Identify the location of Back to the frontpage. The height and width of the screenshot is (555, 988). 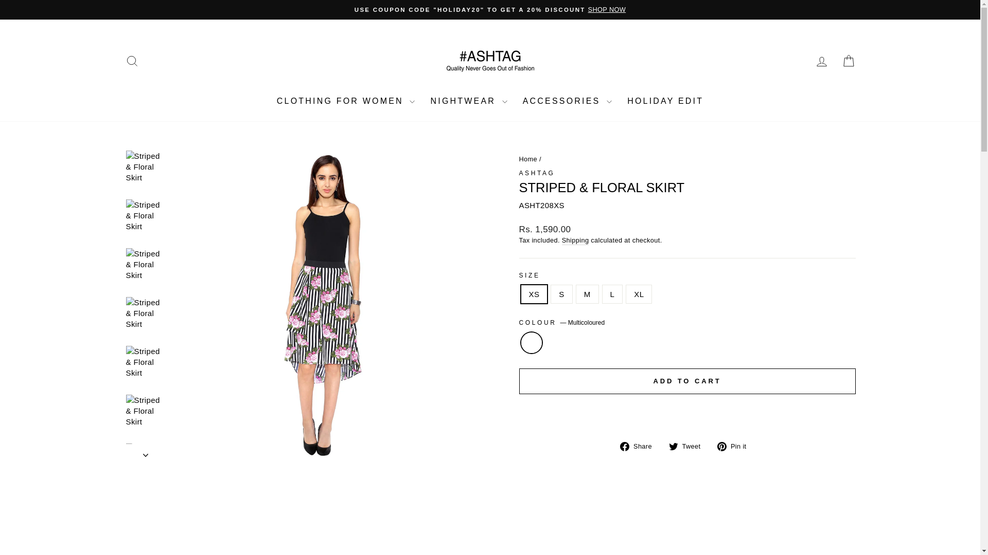
(528, 159).